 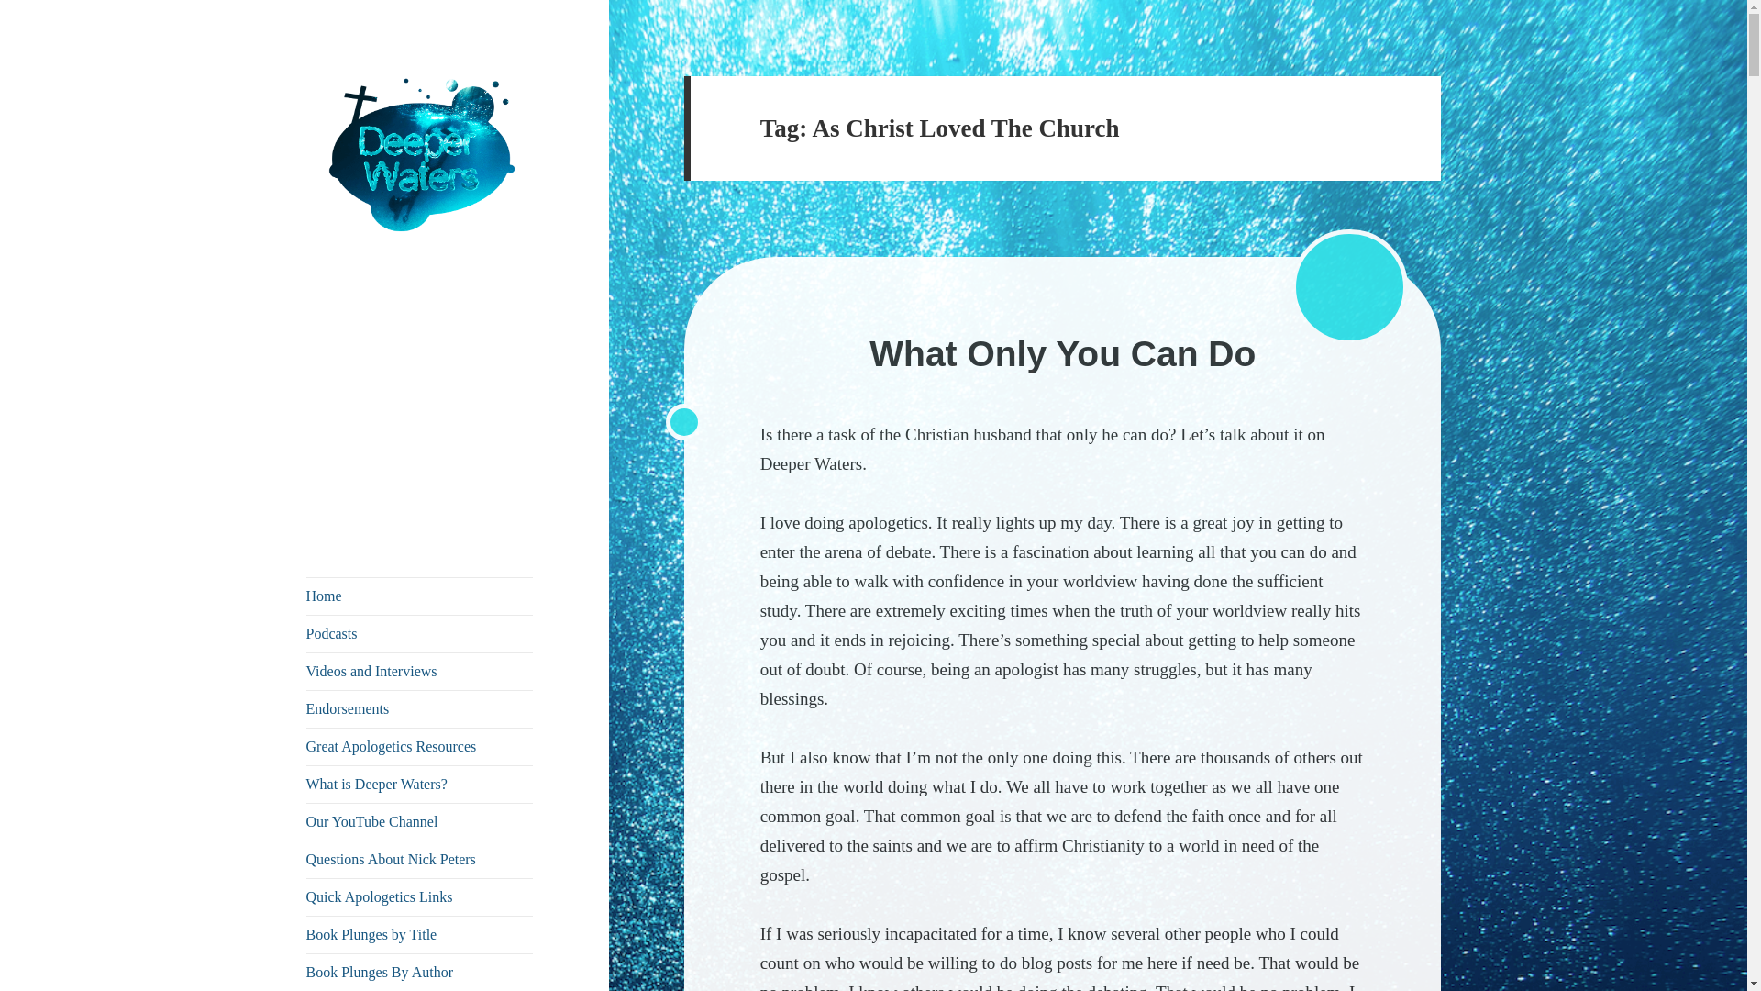 What do you see at coordinates (420, 859) in the screenshot?
I see `Questions About Nick Peters` at bounding box center [420, 859].